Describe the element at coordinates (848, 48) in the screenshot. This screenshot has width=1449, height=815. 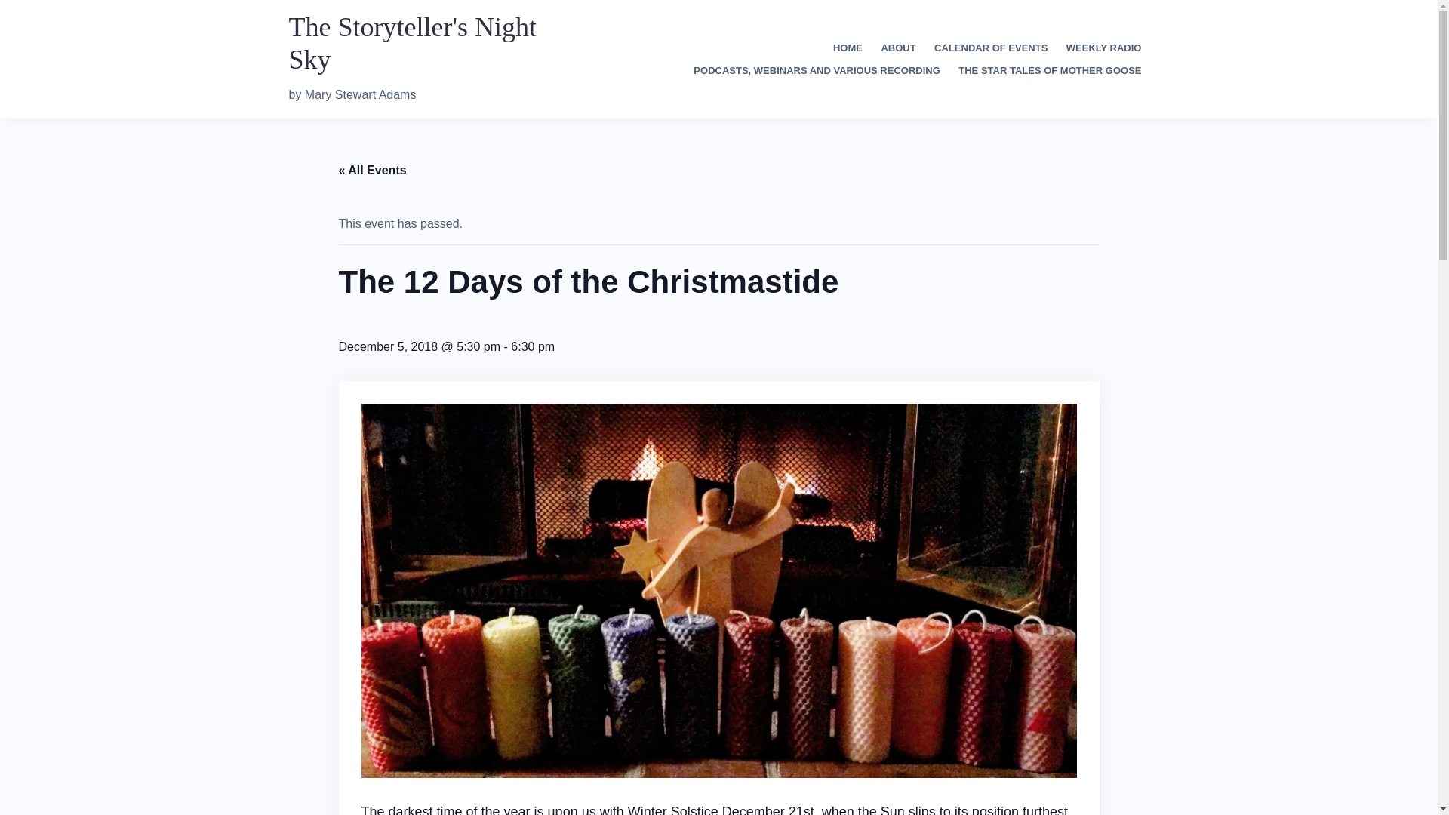
I see `HOME` at that location.